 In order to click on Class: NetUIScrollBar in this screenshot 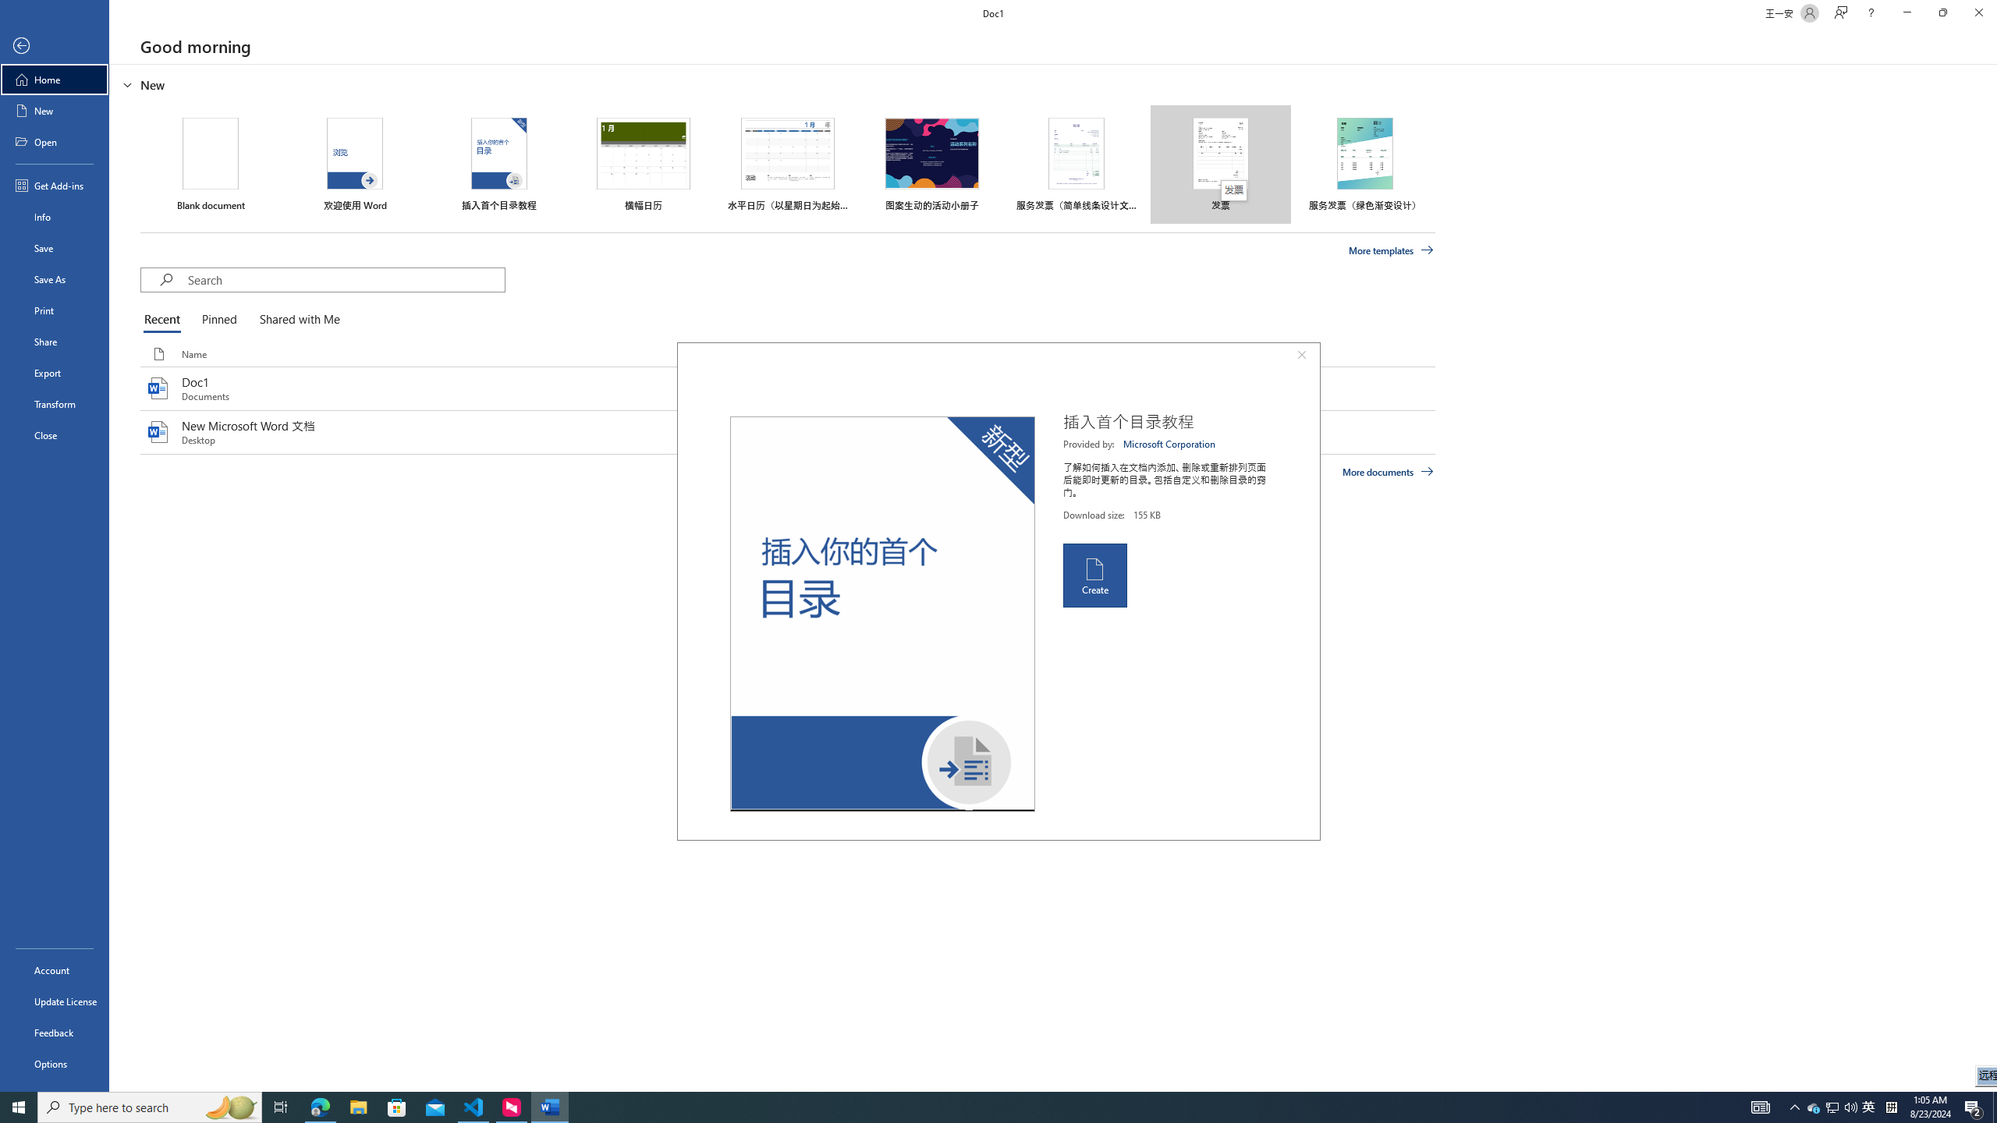, I will do `click(1990, 578)`.